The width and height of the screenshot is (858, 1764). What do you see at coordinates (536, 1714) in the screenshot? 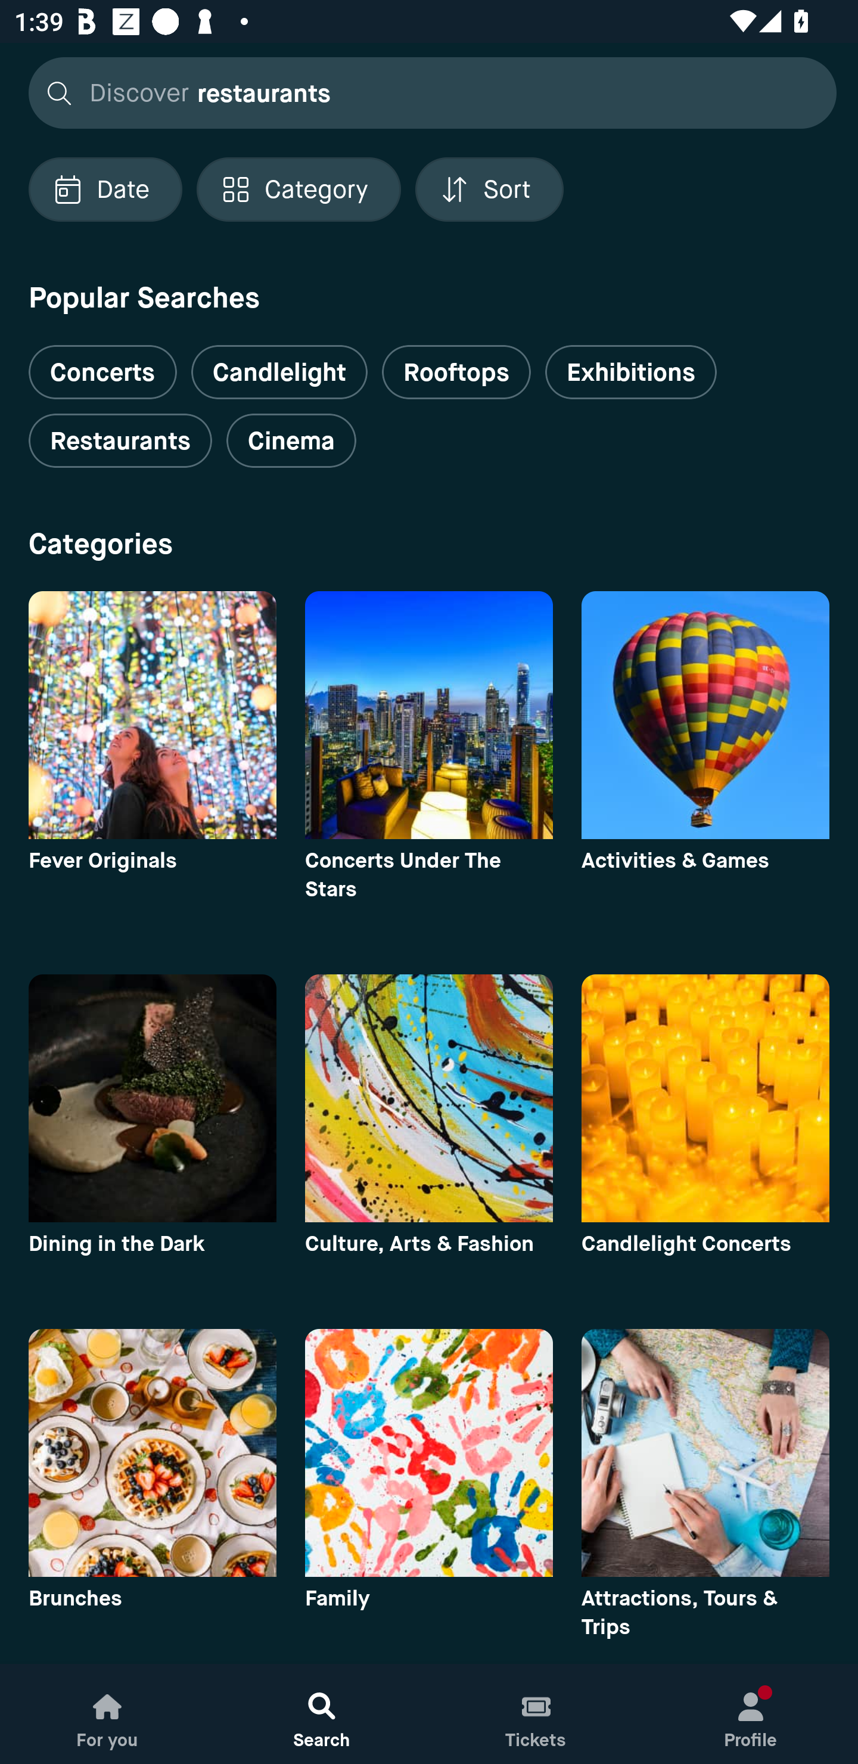
I see `Tickets` at bounding box center [536, 1714].